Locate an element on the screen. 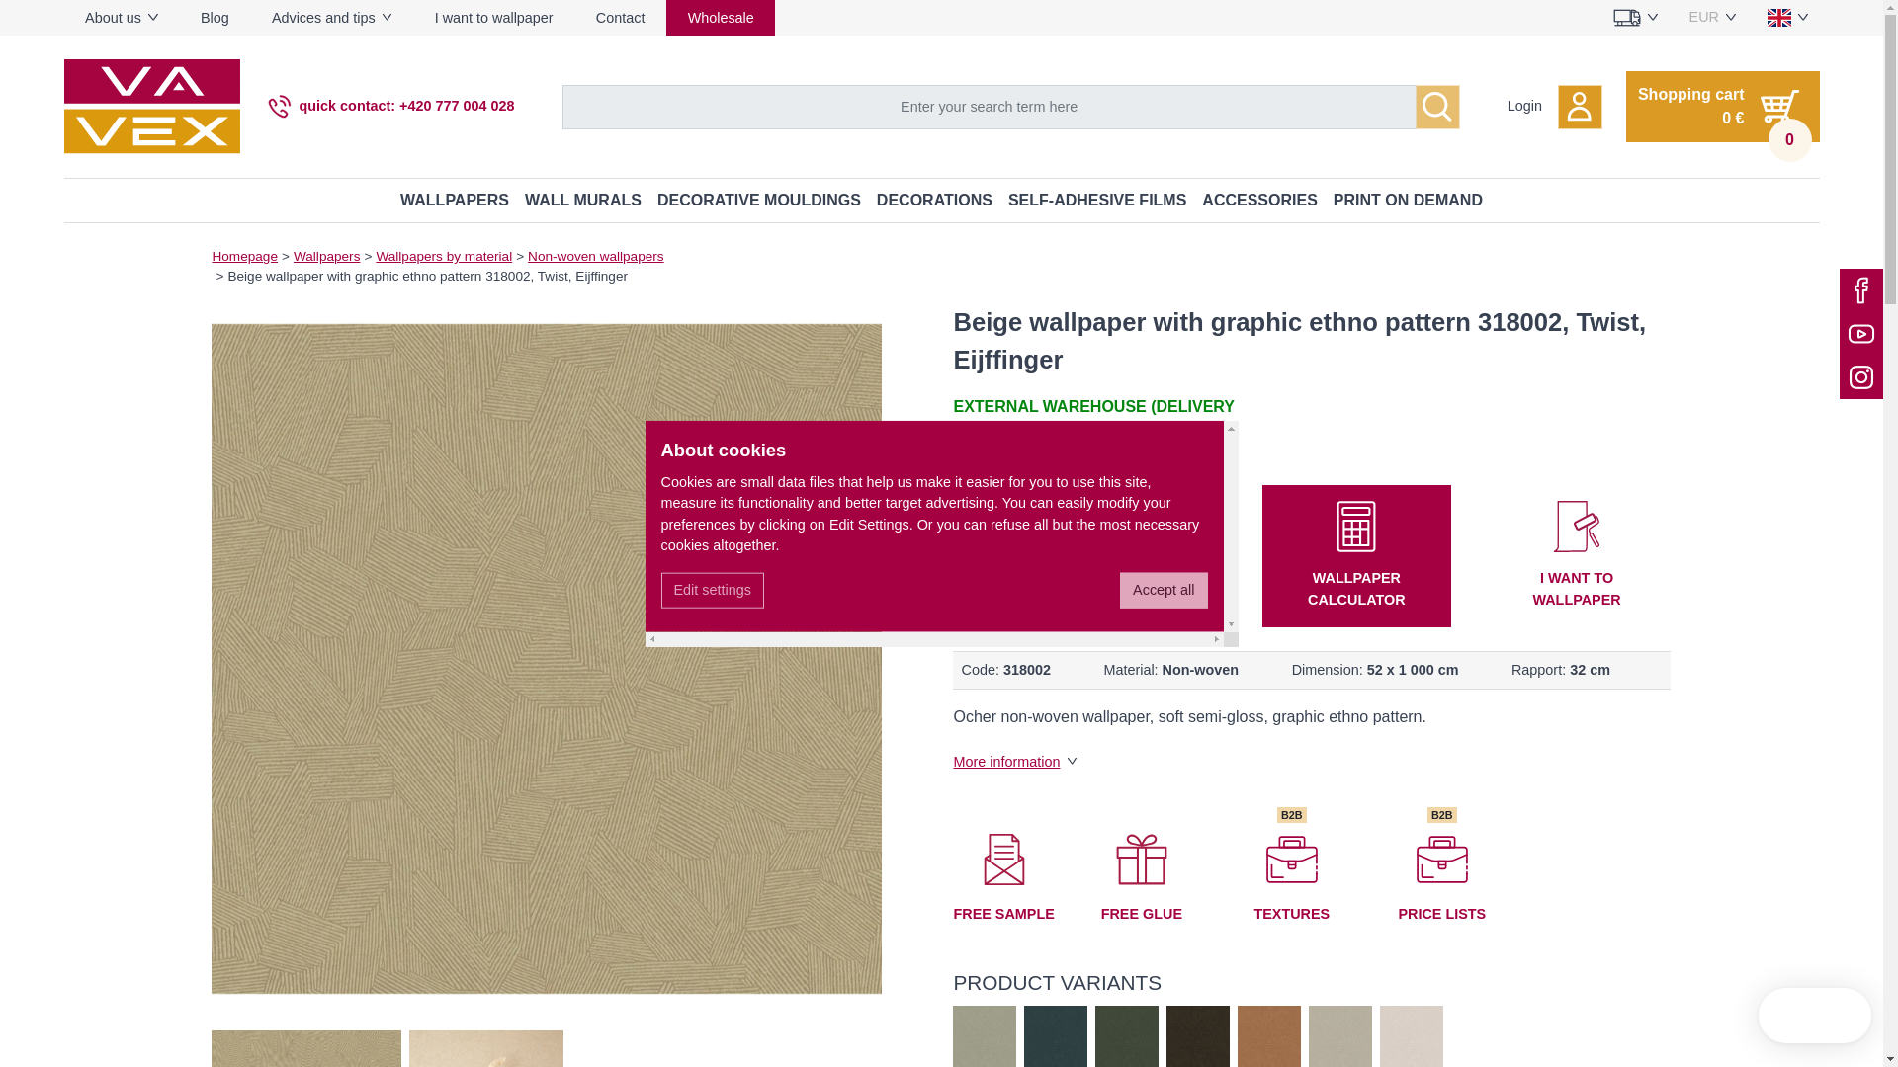 The image size is (1898, 1067). I want to wallpaper is located at coordinates (494, 18).